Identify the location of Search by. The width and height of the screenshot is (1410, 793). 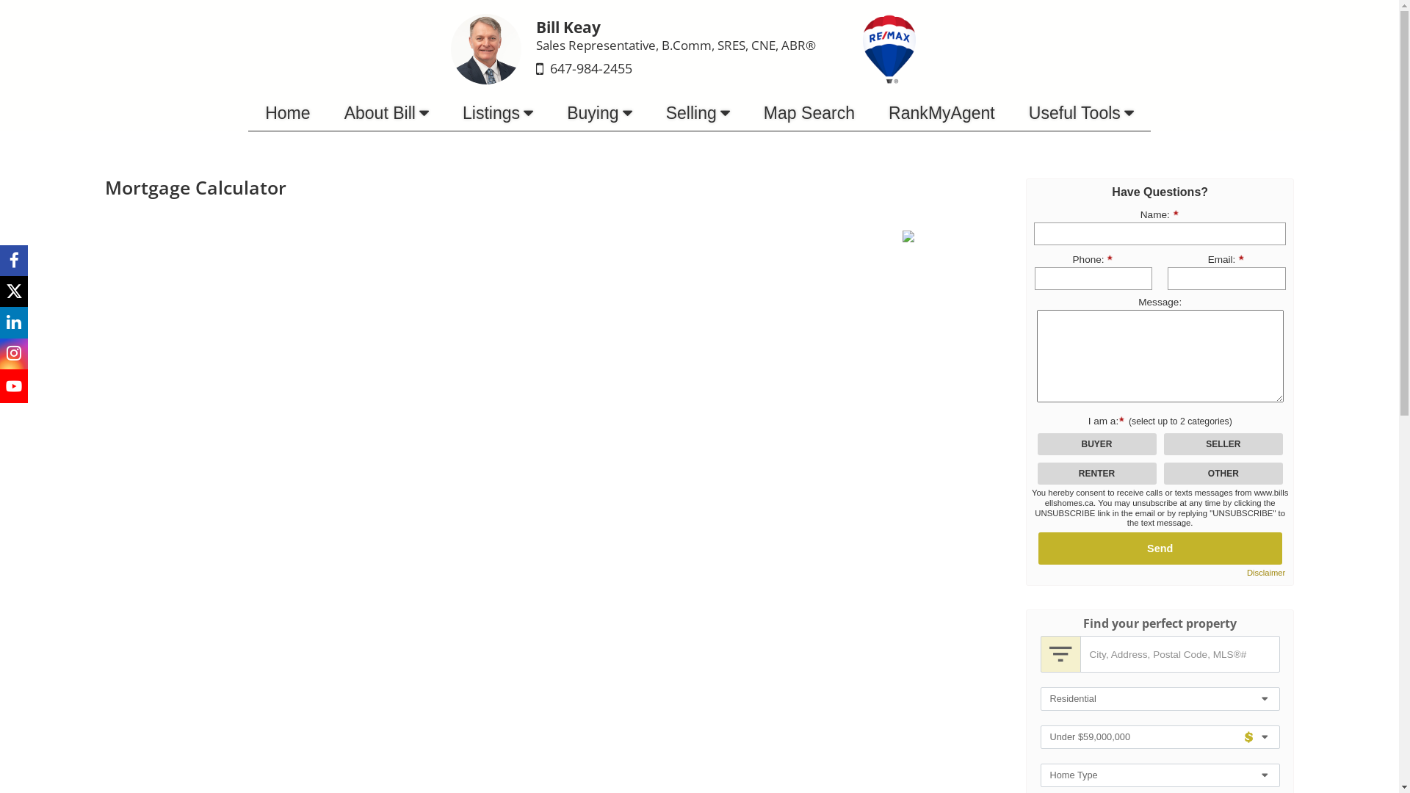
(1060, 654).